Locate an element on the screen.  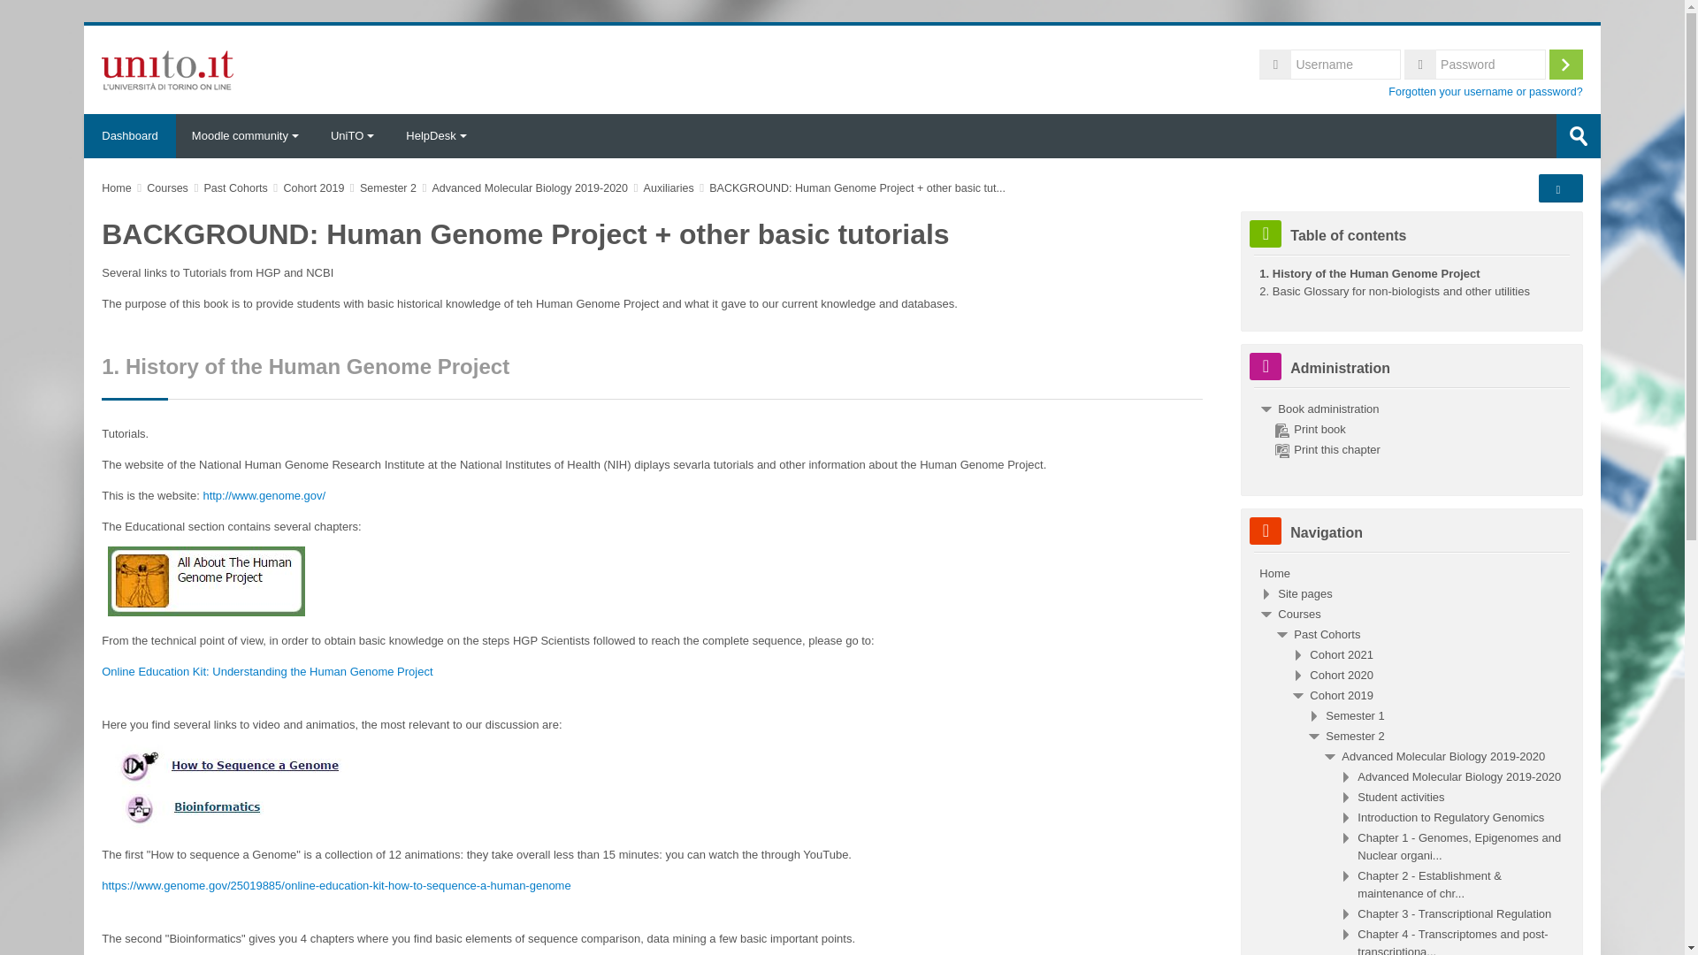
Search courses is located at coordinates (1579, 136).